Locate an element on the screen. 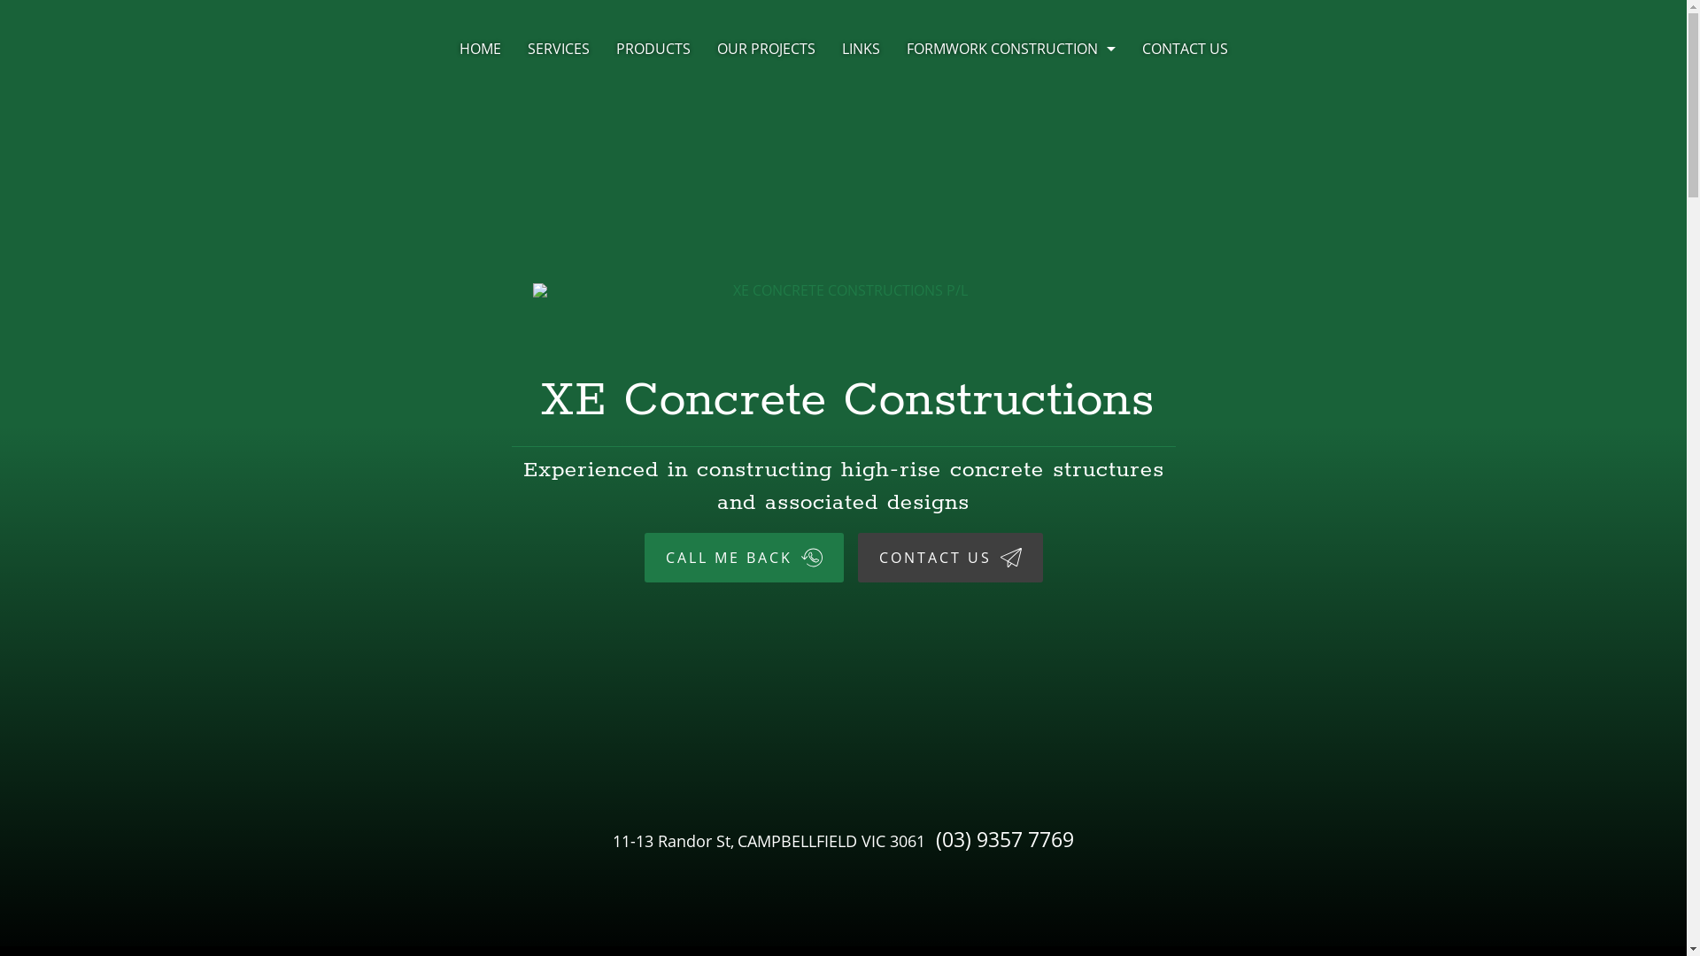  PRODUCTS is located at coordinates (653, 49).